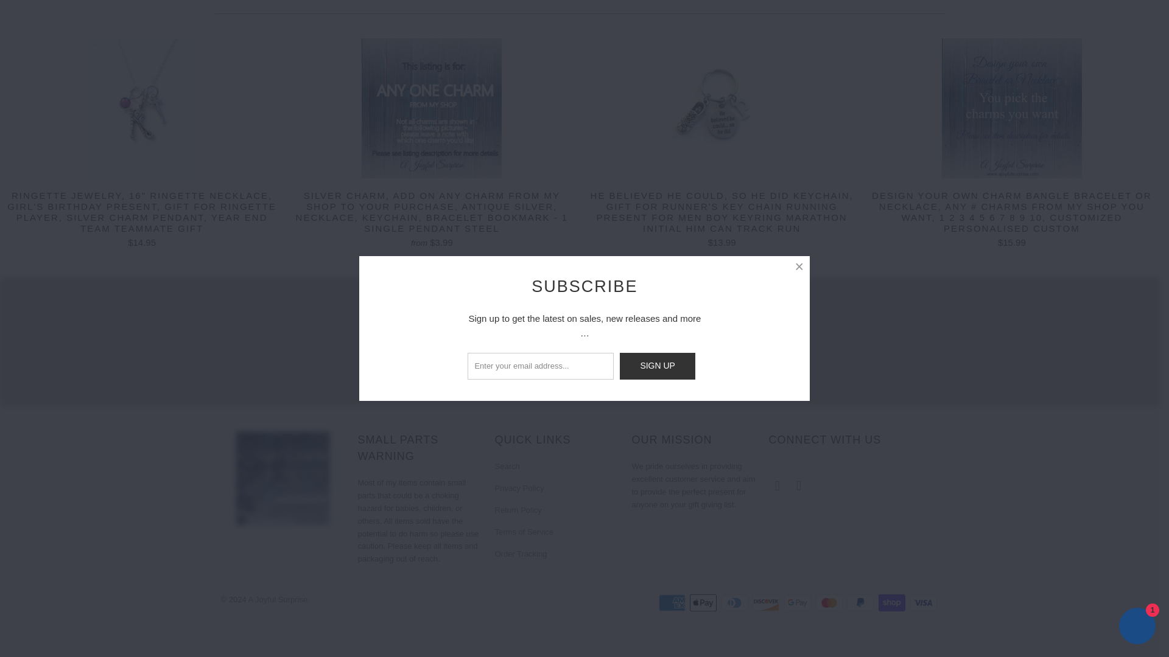  Describe the element at coordinates (924, 602) in the screenshot. I see `Visa` at that location.